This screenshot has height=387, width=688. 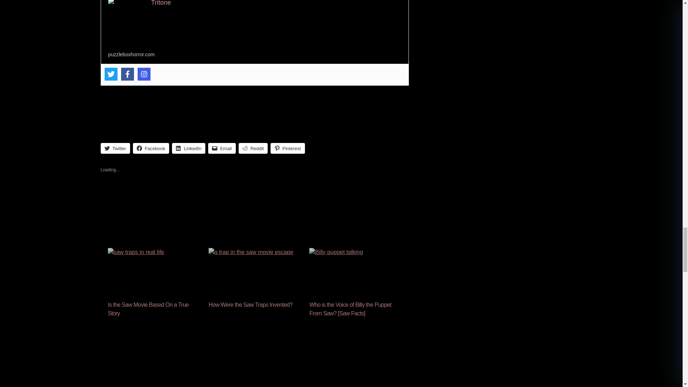 What do you see at coordinates (253, 148) in the screenshot?
I see `Click to share on Reddit` at bounding box center [253, 148].